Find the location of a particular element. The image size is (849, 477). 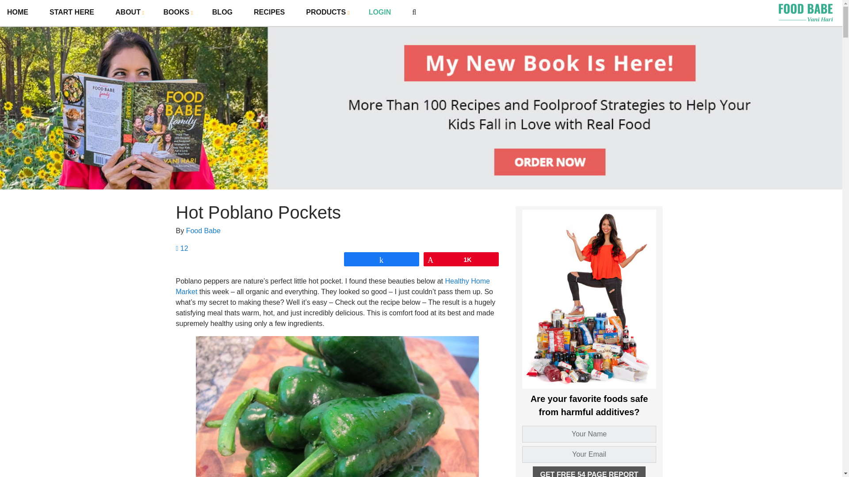

ABOUT is located at coordinates (128, 12).